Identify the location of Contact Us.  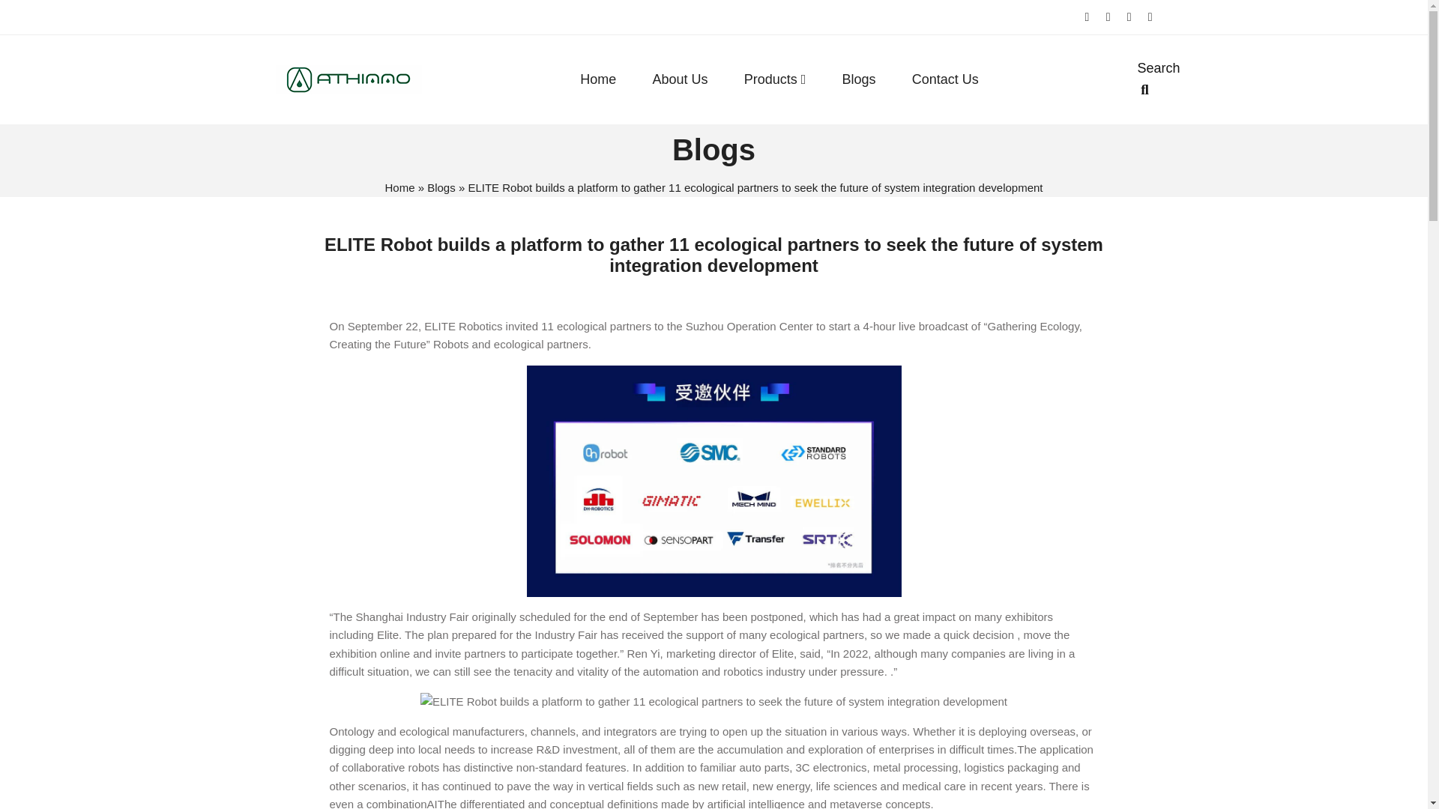
(945, 79).